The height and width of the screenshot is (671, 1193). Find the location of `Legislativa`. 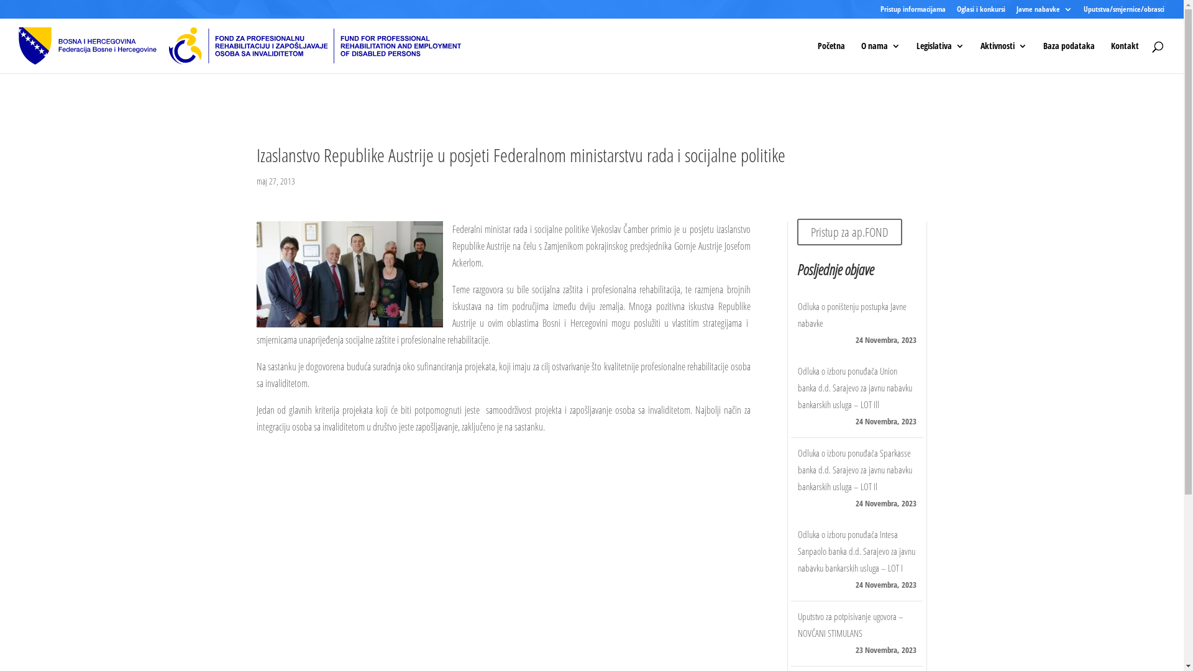

Legislativa is located at coordinates (941, 57).